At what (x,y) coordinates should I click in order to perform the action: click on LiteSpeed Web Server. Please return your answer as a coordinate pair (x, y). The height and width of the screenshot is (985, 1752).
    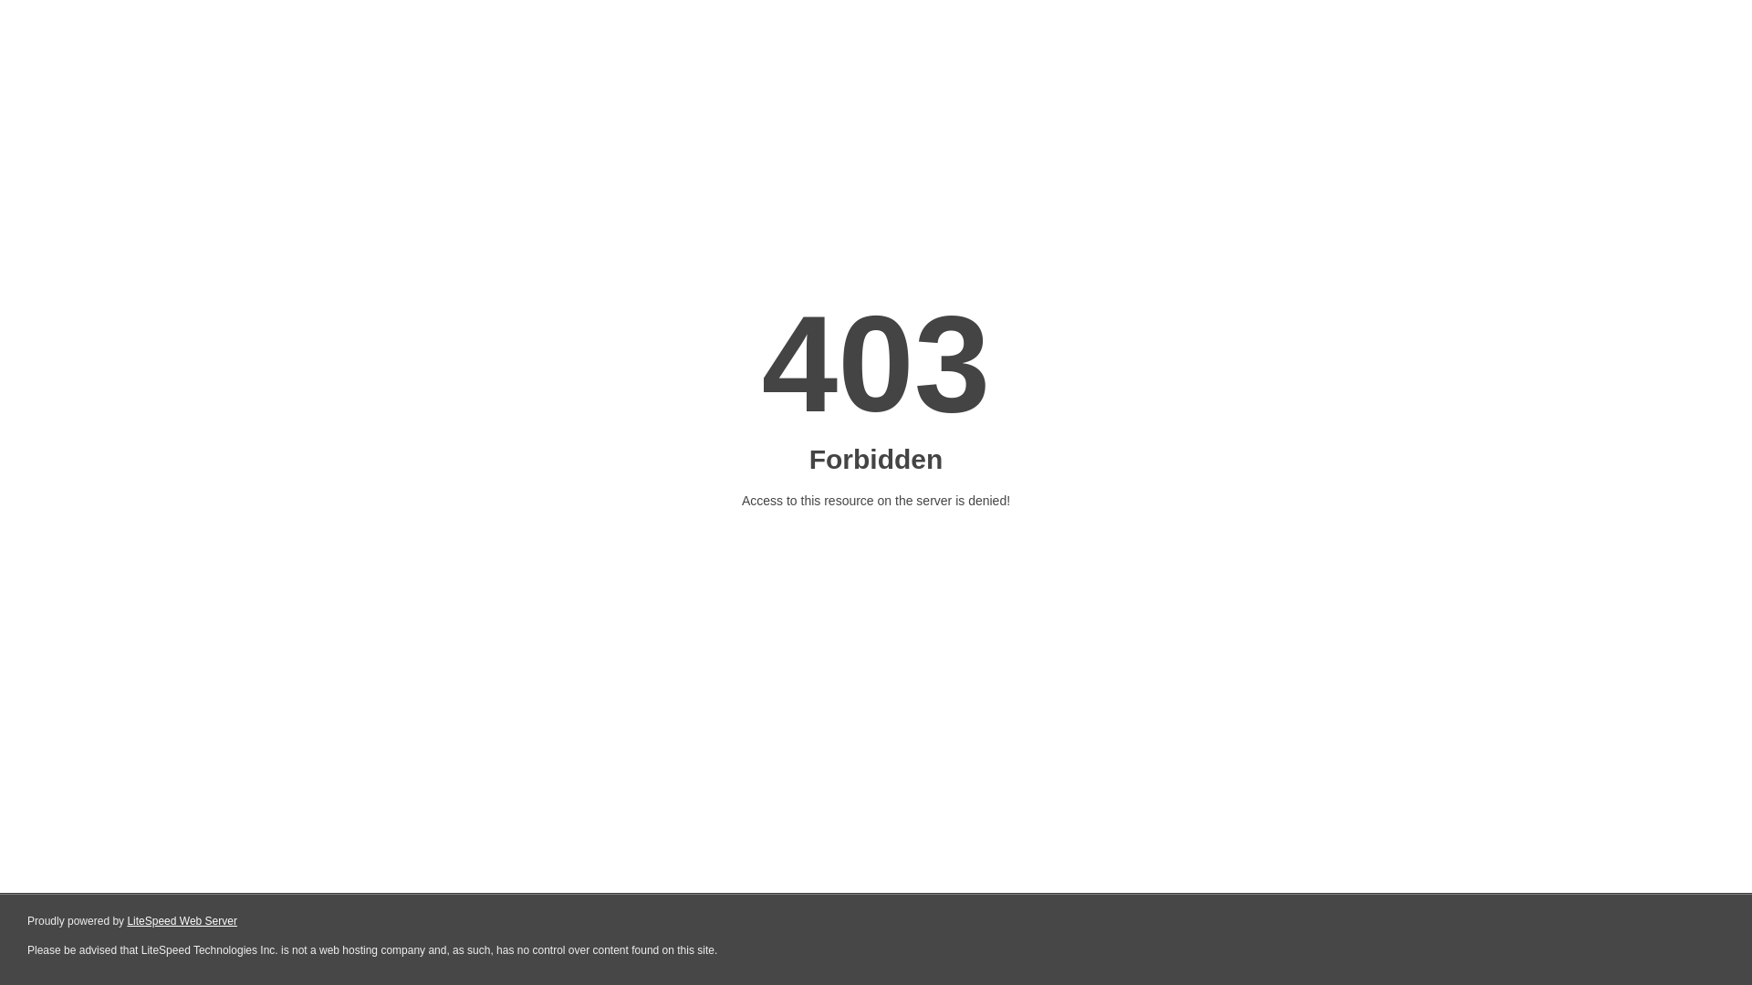
    Looking at the image, I should click on (181, 921).